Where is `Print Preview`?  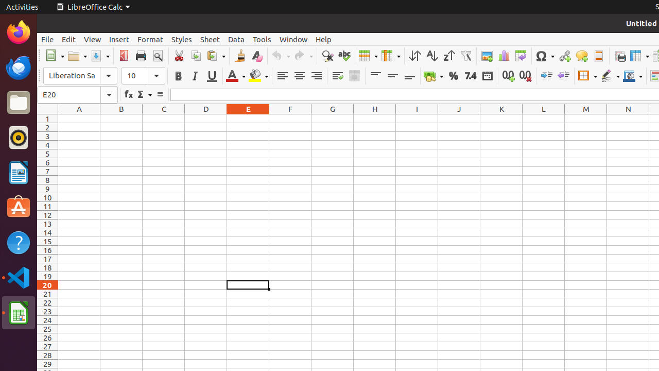 Print Preview is located at coordinates (158, 56).